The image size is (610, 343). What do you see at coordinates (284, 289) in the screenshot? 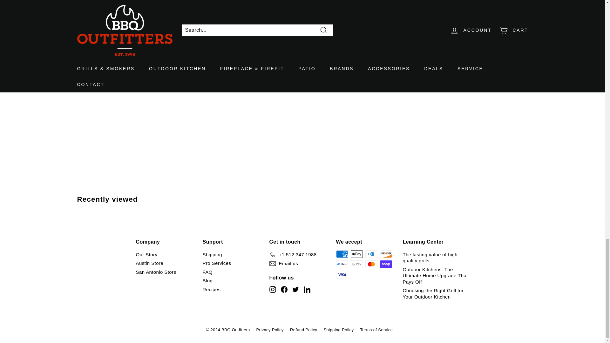
I see `BBQ Outfitters on Facebook` at bounding box center [284, 289].